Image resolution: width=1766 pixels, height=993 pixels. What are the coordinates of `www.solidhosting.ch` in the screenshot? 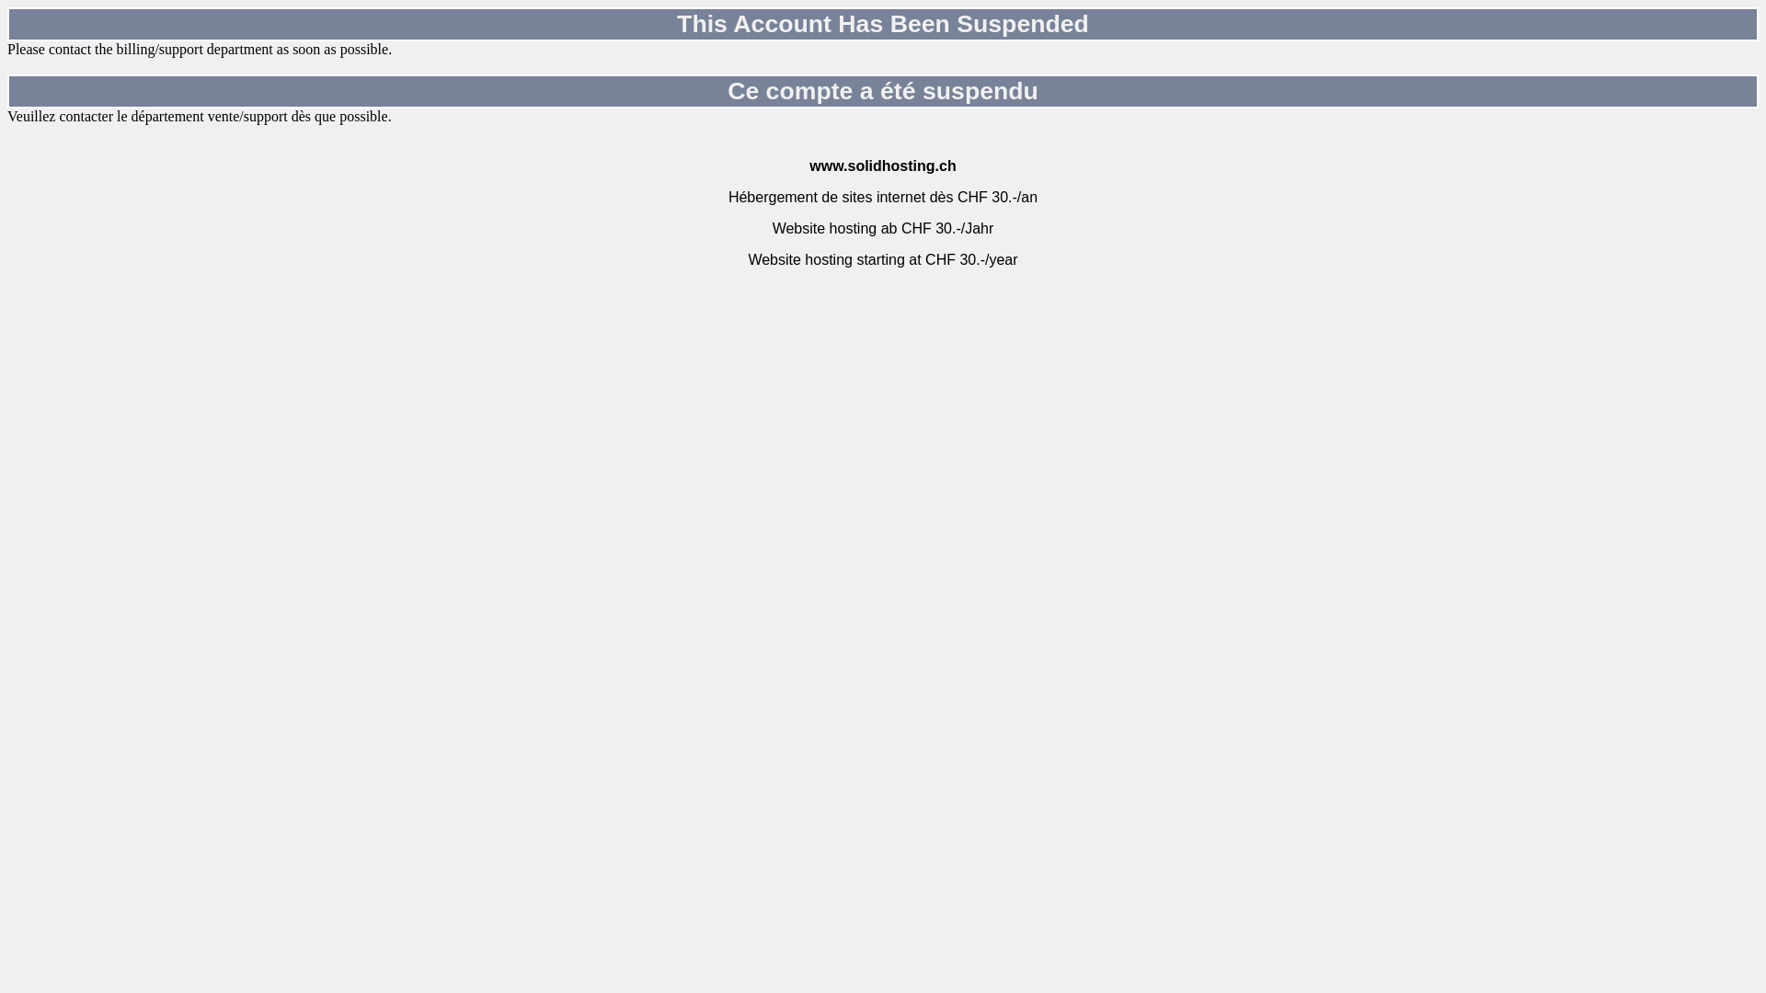 It's located at (883, 165).